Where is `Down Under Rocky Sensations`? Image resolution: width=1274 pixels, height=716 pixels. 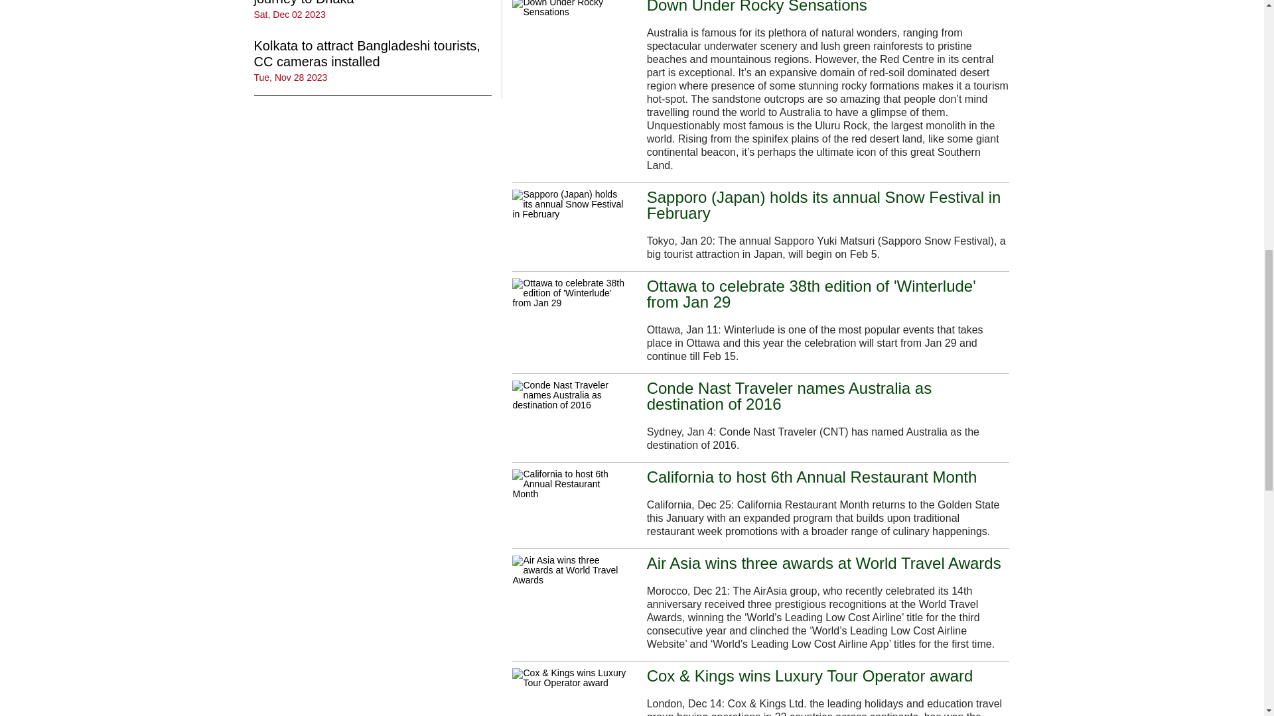 Down Under Rocky Sensations is located at coordinates (757, 7).